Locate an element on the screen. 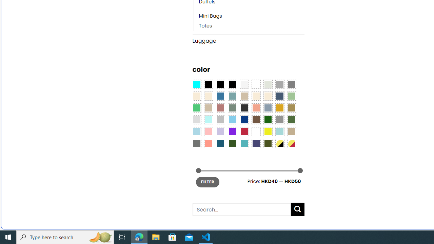 The width and height of the screenshot is (434, 244). Dark Gray is located at coordinates (279, 84).